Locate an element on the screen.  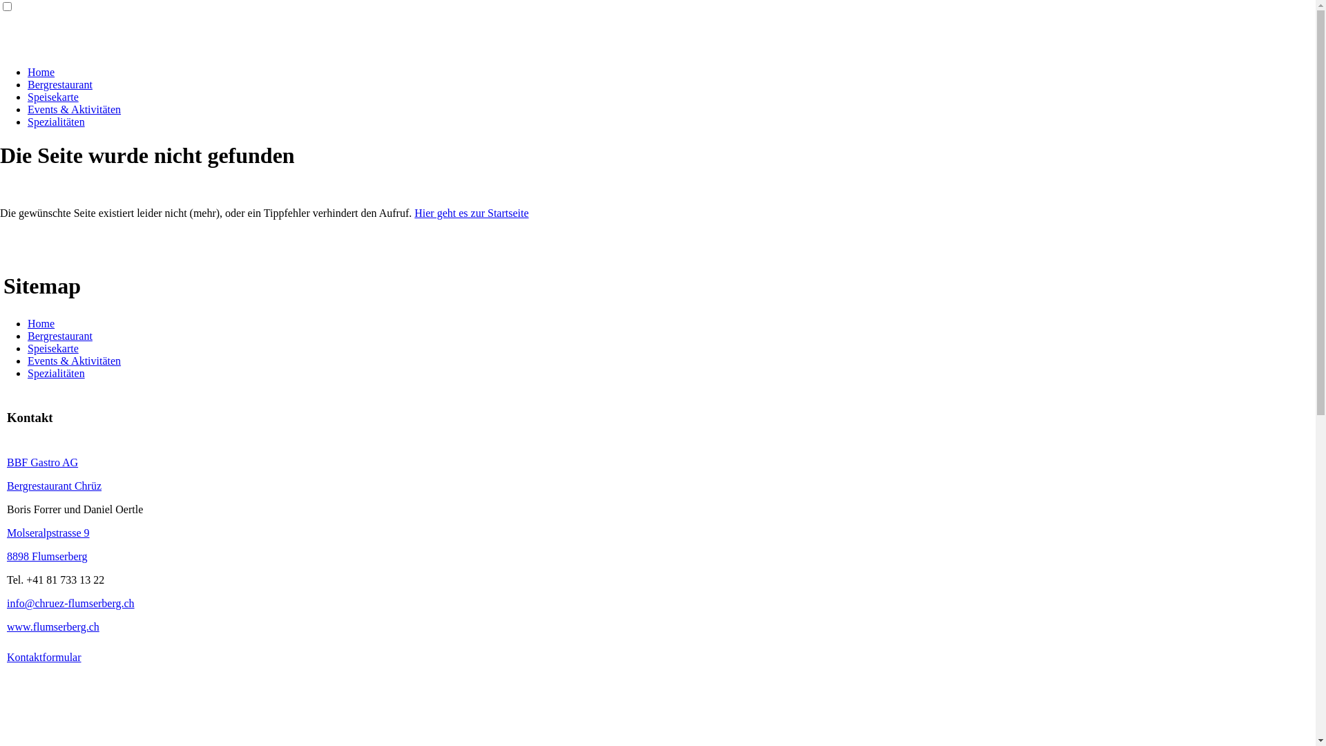
Bergrestaurant is located at coordinates (60, 336).